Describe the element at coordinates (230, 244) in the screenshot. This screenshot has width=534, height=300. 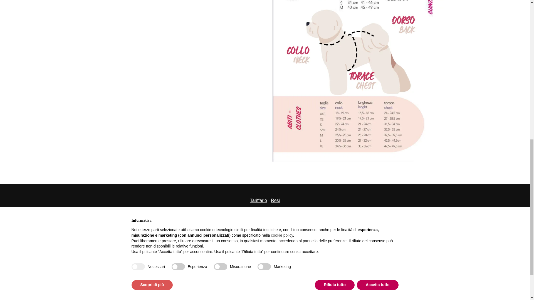
I see `Privacy Policy ` at that location.